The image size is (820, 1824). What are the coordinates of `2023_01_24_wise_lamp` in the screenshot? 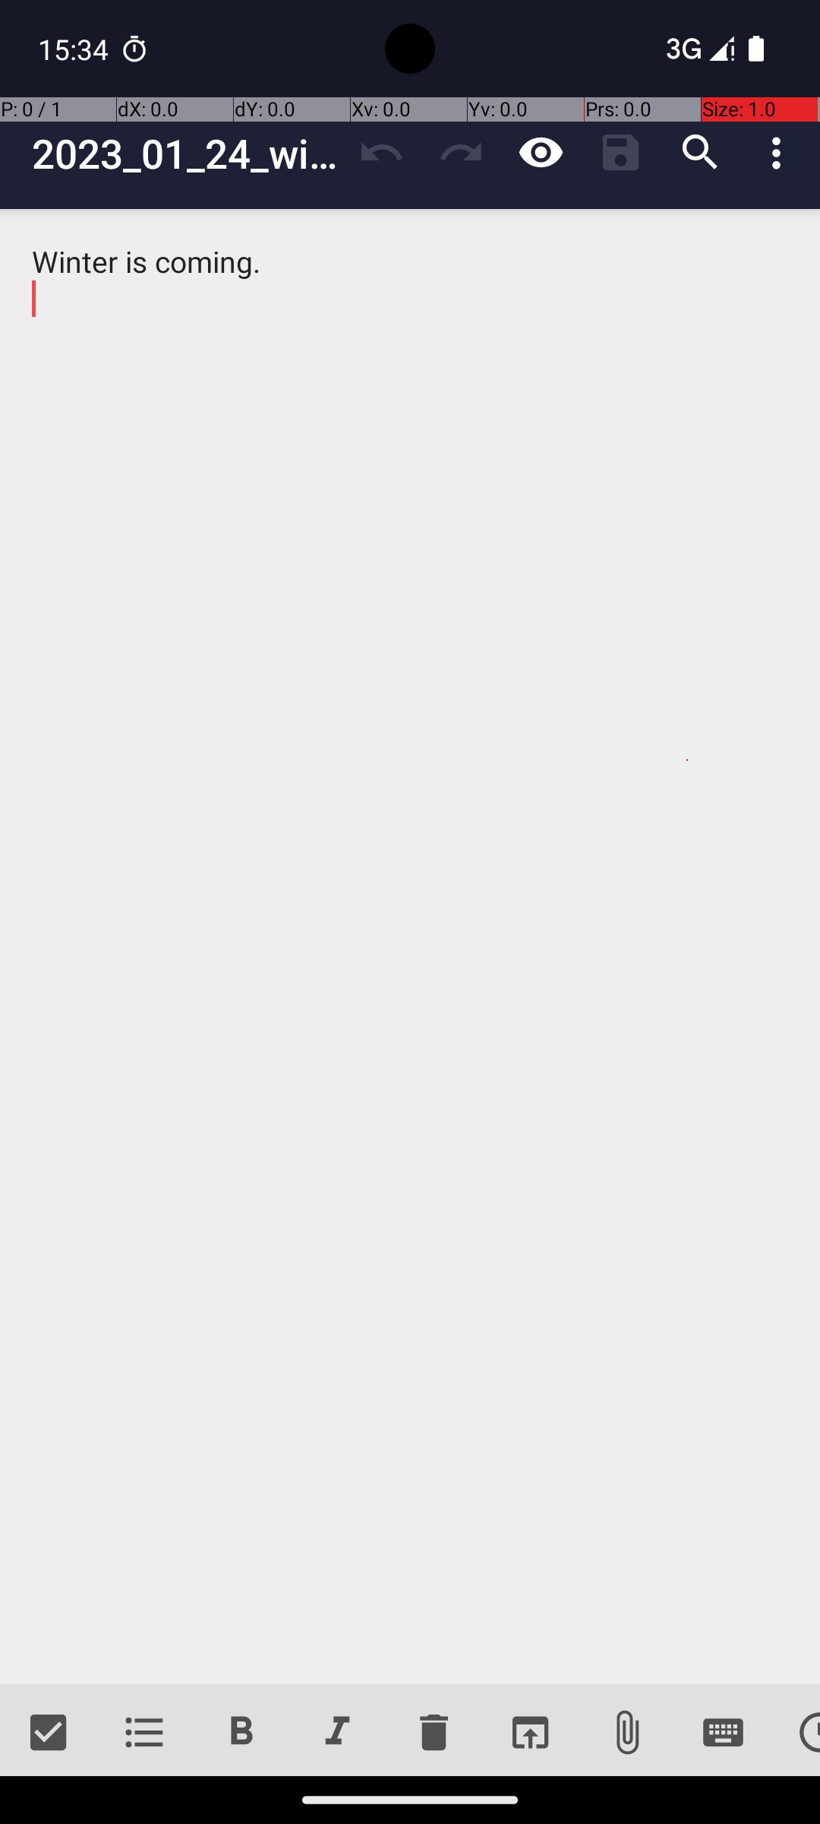 It's located at (187, 154).